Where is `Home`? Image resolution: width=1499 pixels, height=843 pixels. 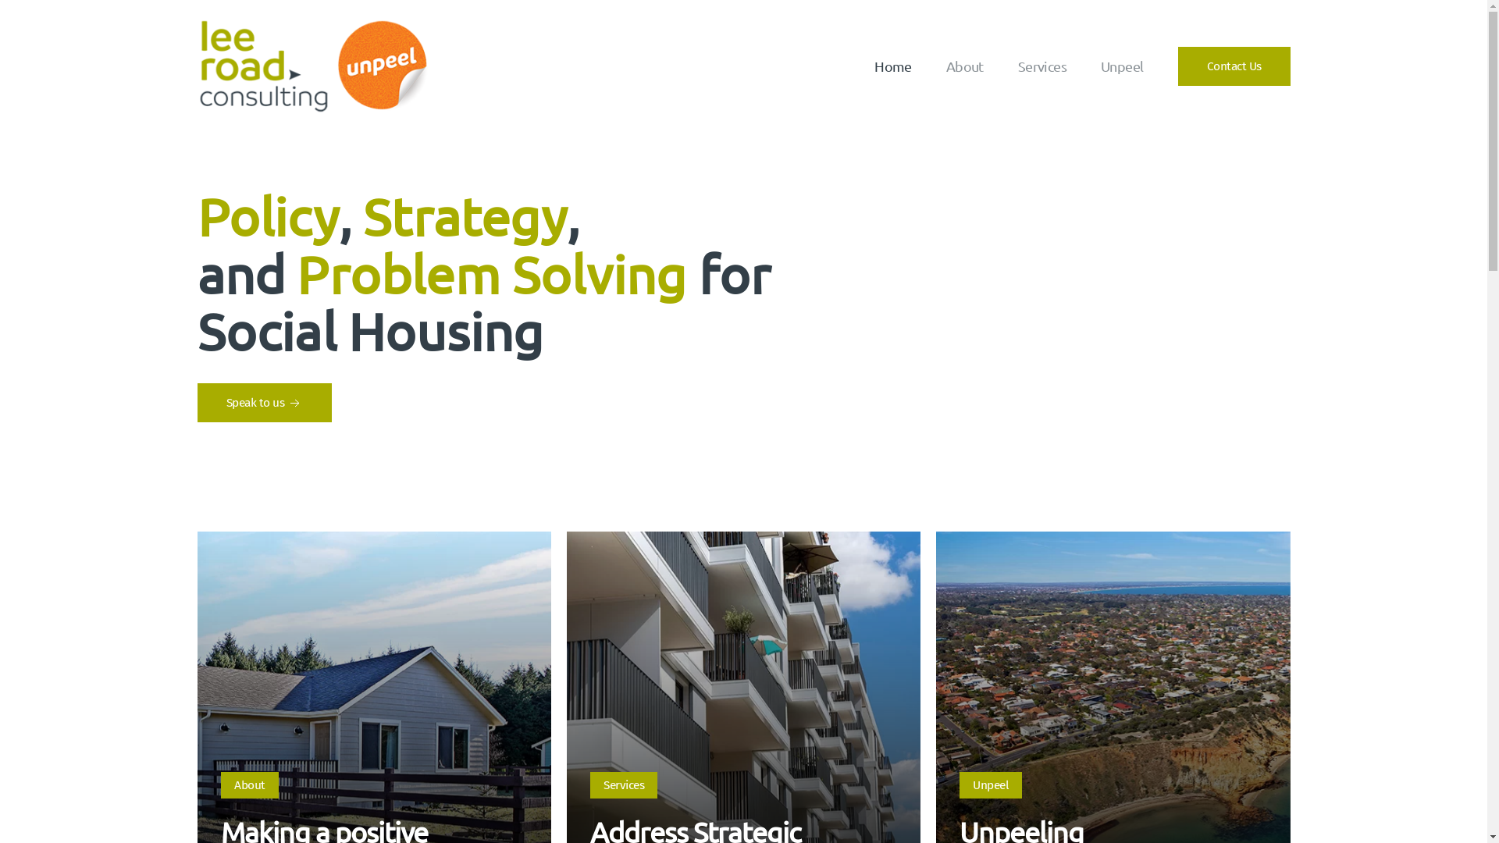
Home is located at coordinates (893, 66).